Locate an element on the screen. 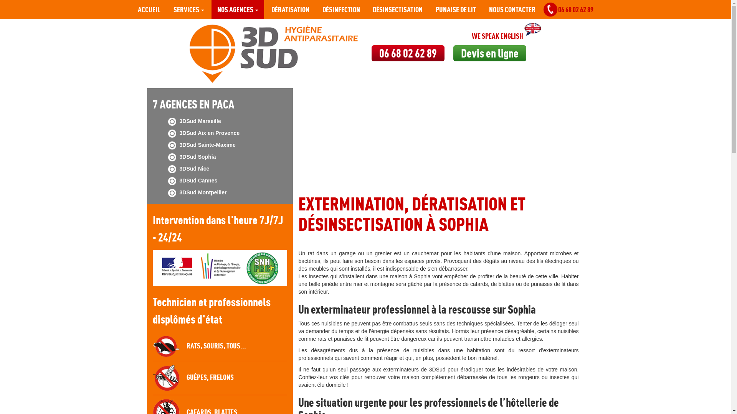 The width and height of the screenshot is (737, 414). 3DSud Nice is located at coordinates (195, 169).